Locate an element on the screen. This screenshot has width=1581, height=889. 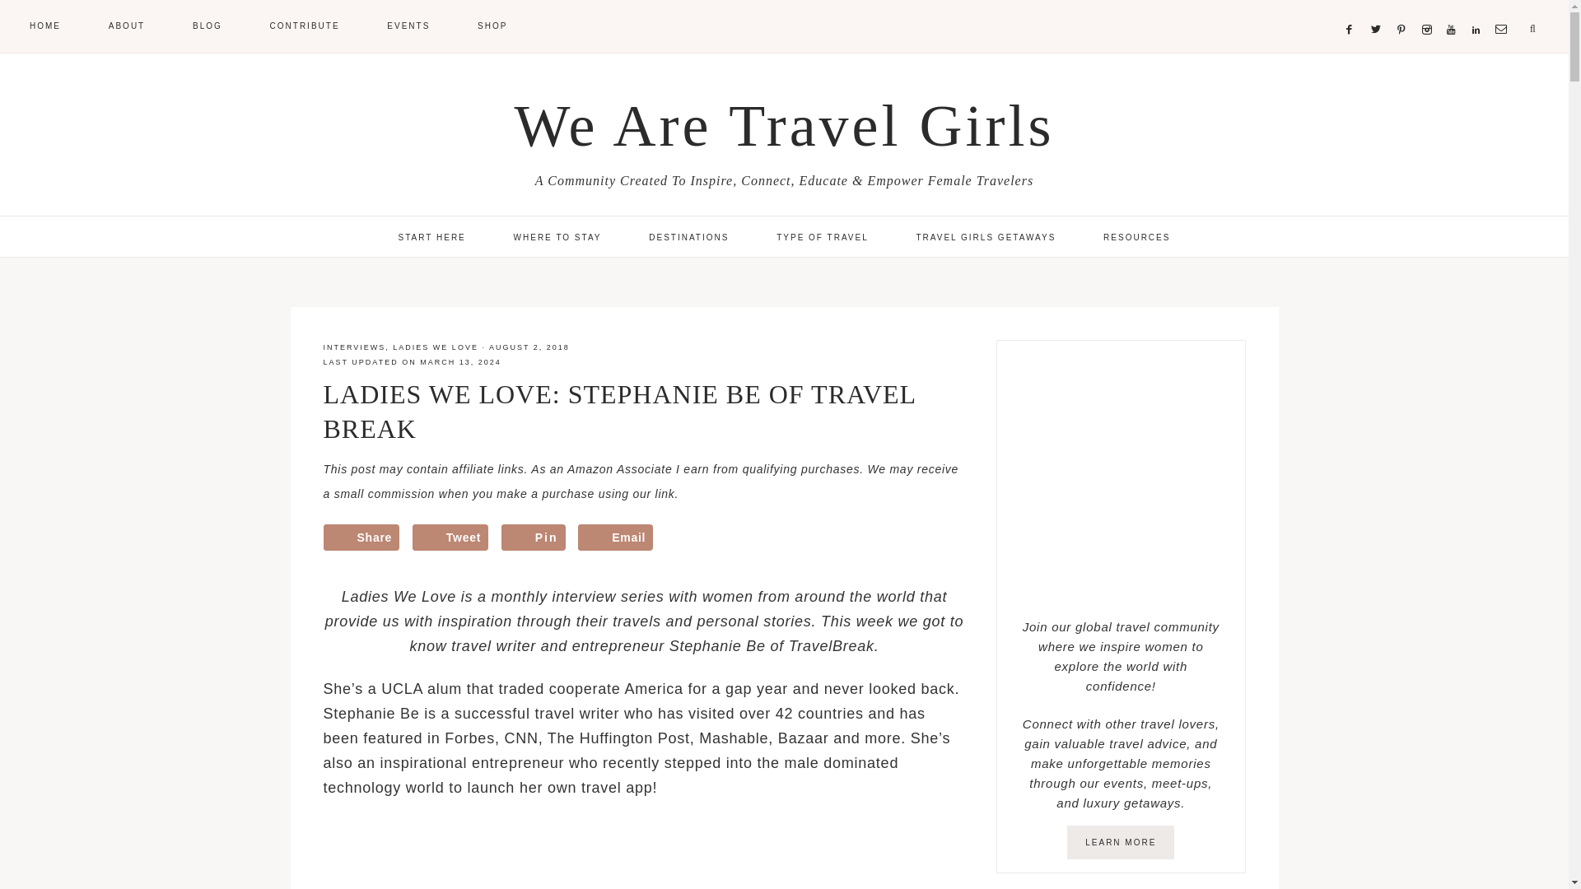
Save to Pinterest is located at coordinates (534, 537).